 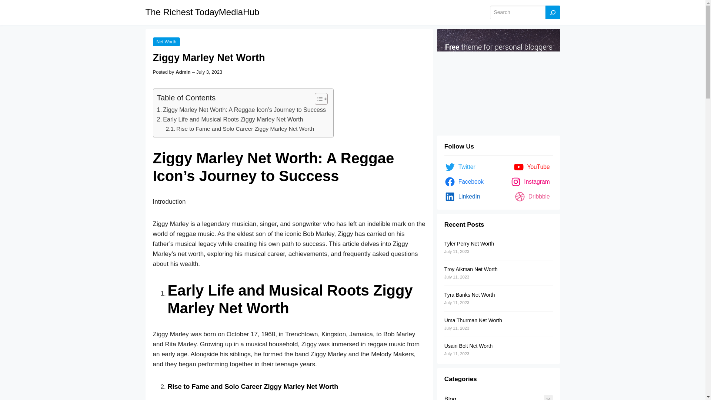 I want to click on LinkedIn, so click(x=464, y=197).